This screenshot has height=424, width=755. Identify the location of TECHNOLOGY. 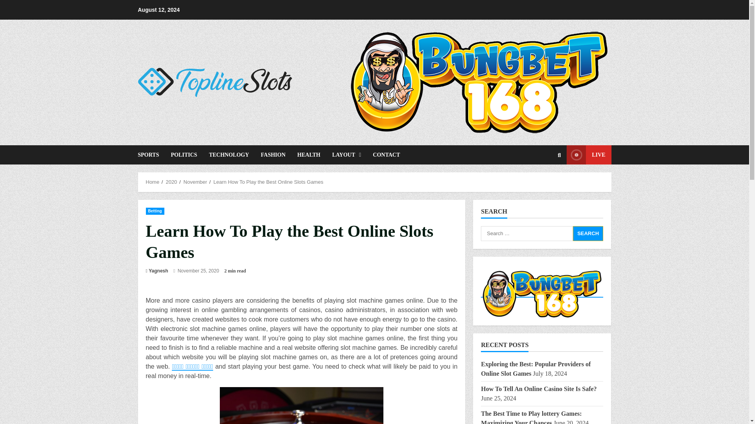
(229, 155).